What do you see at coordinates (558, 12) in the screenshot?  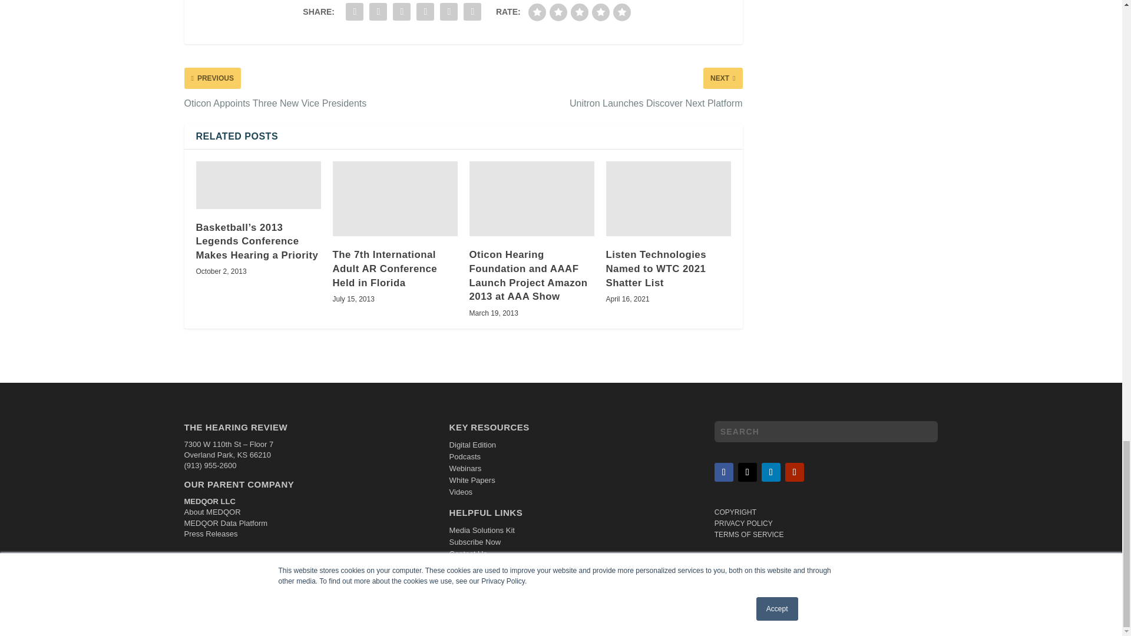 I see `poor` at bounding box center [558, 12].